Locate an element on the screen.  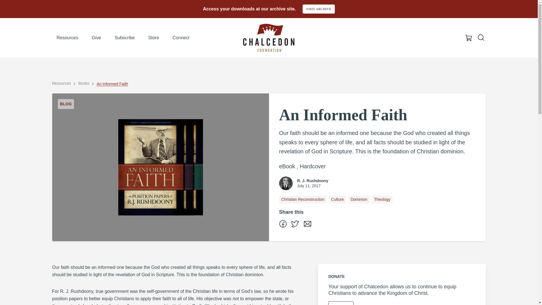
Theology is located at coordinates (382, 199).